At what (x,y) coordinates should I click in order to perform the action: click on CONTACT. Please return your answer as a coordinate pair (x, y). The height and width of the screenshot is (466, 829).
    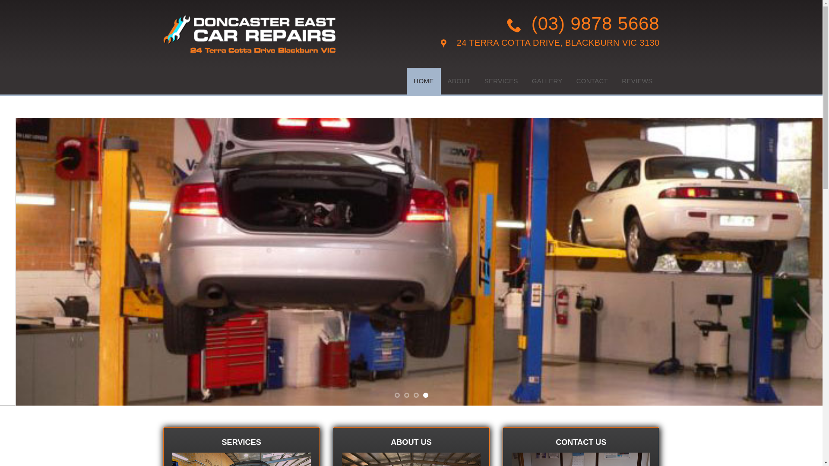
    Looking at the image, I should click on (592, 81).